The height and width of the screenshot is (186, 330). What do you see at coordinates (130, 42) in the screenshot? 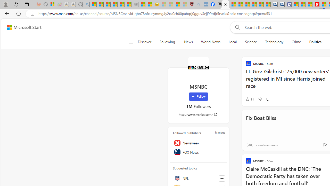
I see `Open navigation menu` at bounding box center [130, 42].